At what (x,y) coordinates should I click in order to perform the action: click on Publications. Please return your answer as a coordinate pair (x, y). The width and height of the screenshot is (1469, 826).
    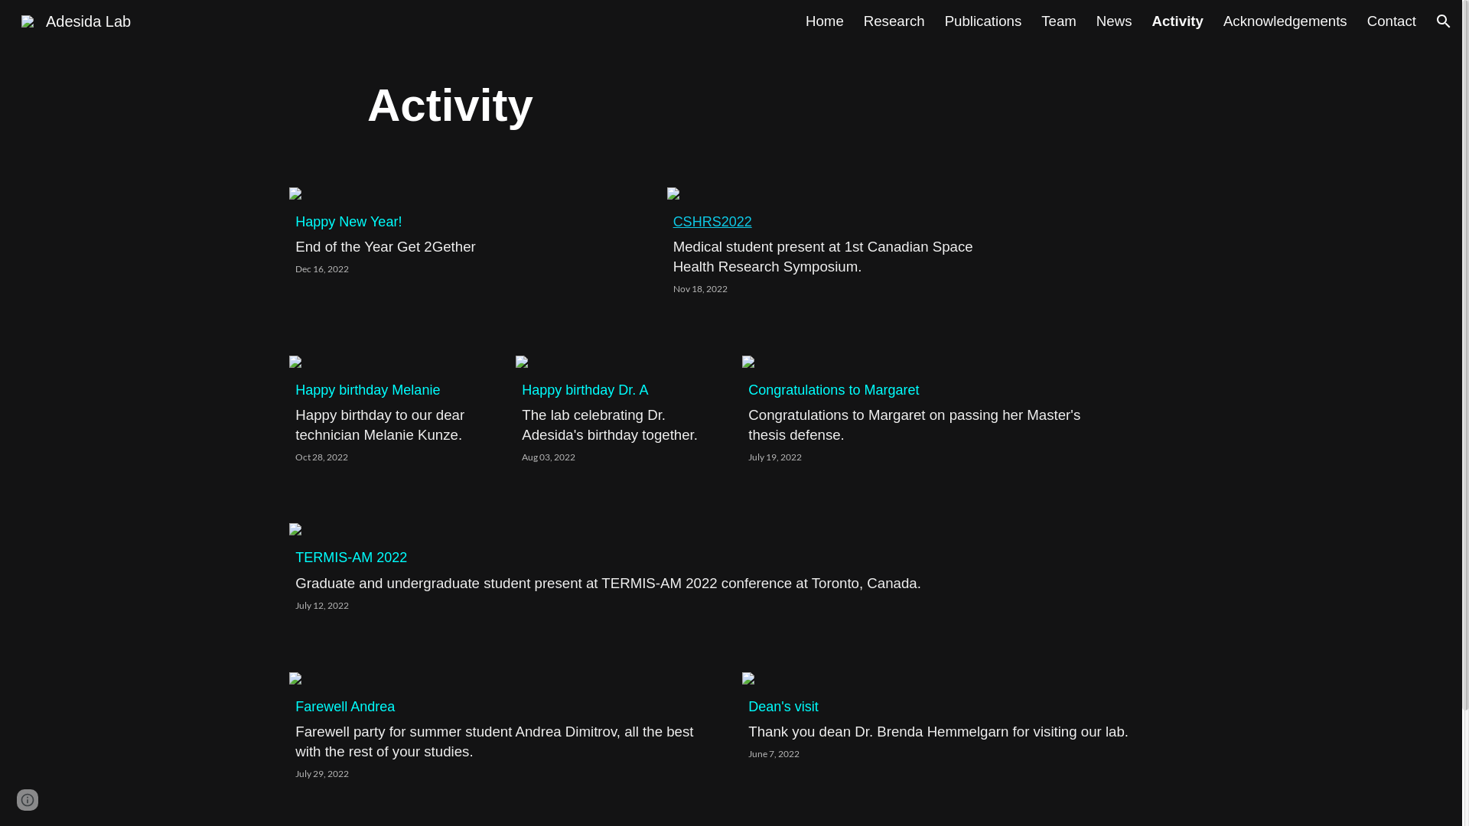
    Looking at the image, I should click on (984, 21).